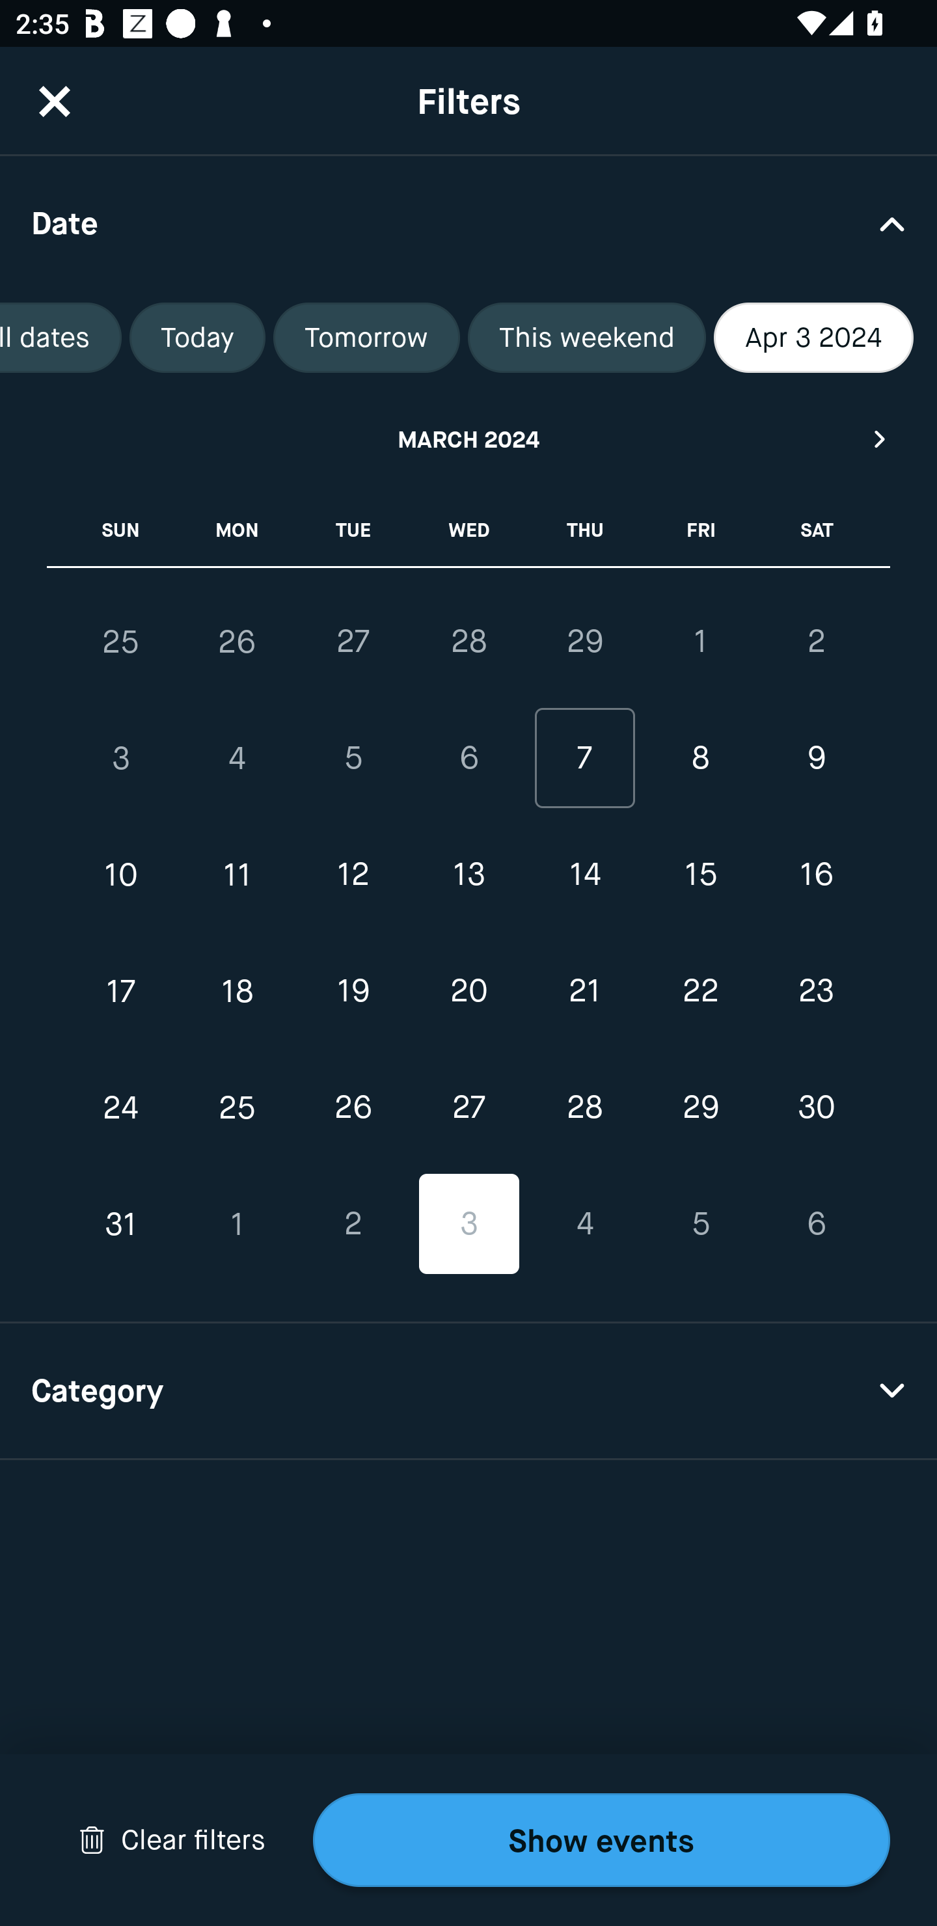 This screenshot has width=937, height=1926. What do you see at coordinates (584, 759) in the screenshot?
I see `7` at bounding box center [584, 759].